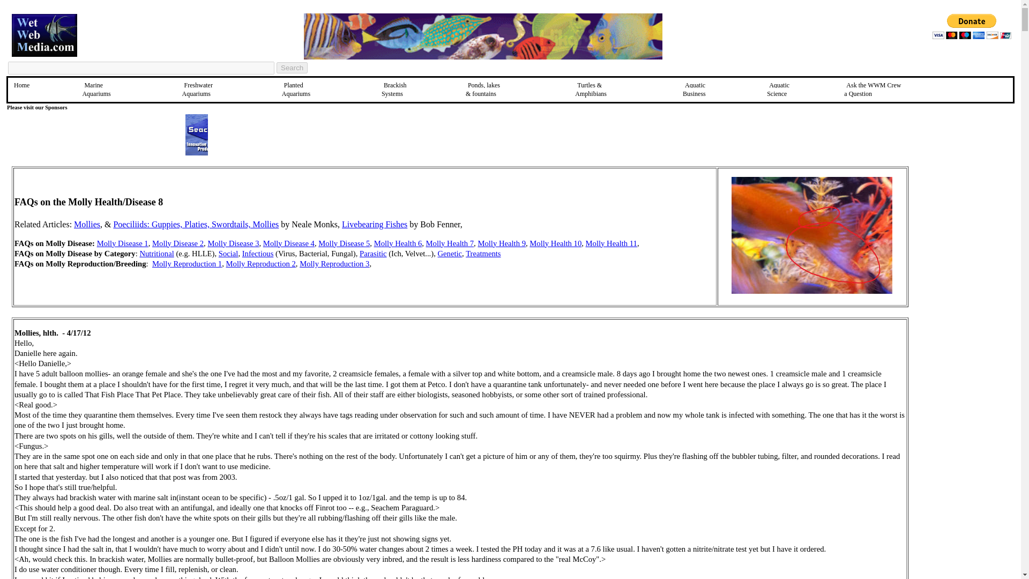 This screenshot has width=1029, height=579. I want to click on Search, so click(334, 264).